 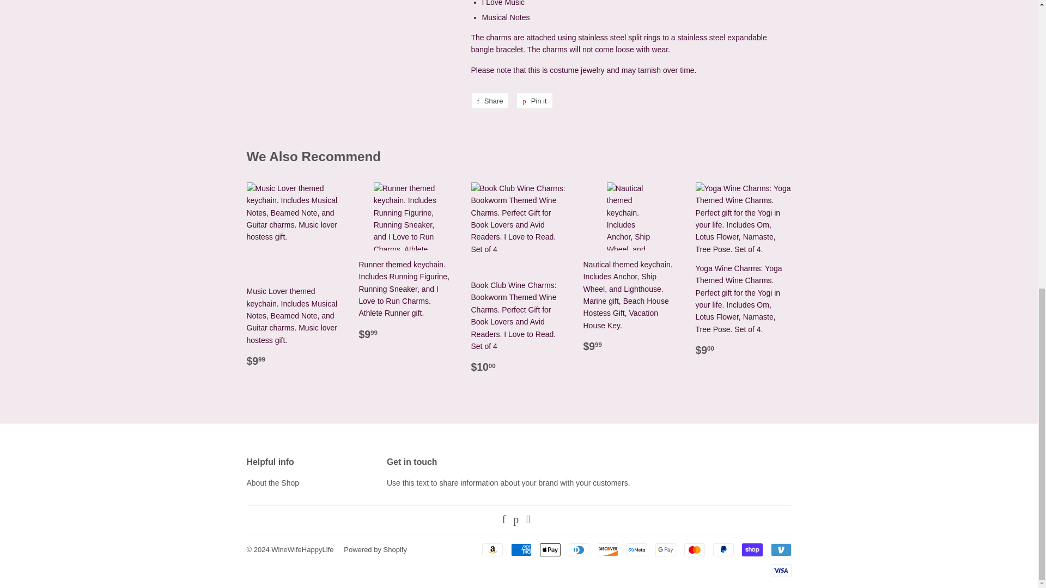 I want to click on Apple Pay, so click(x=549, y=549).